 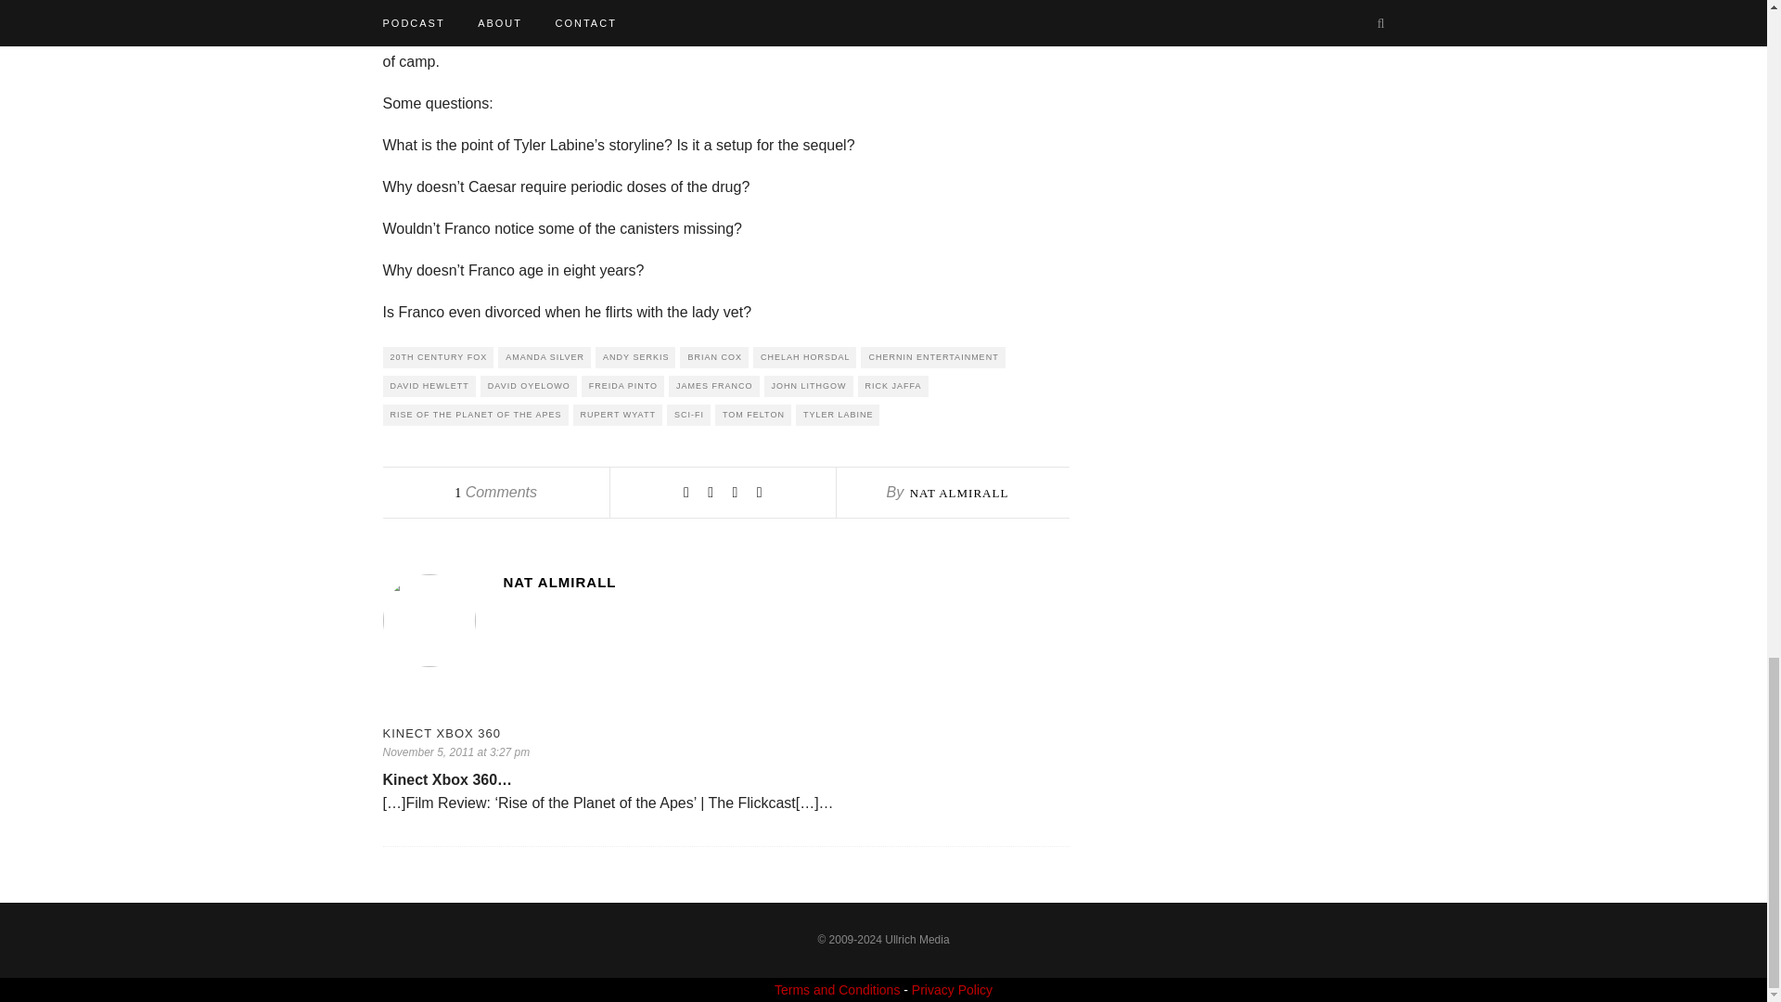 I want to click on CHELAH HORSDAL, so click(x=805, y=357).